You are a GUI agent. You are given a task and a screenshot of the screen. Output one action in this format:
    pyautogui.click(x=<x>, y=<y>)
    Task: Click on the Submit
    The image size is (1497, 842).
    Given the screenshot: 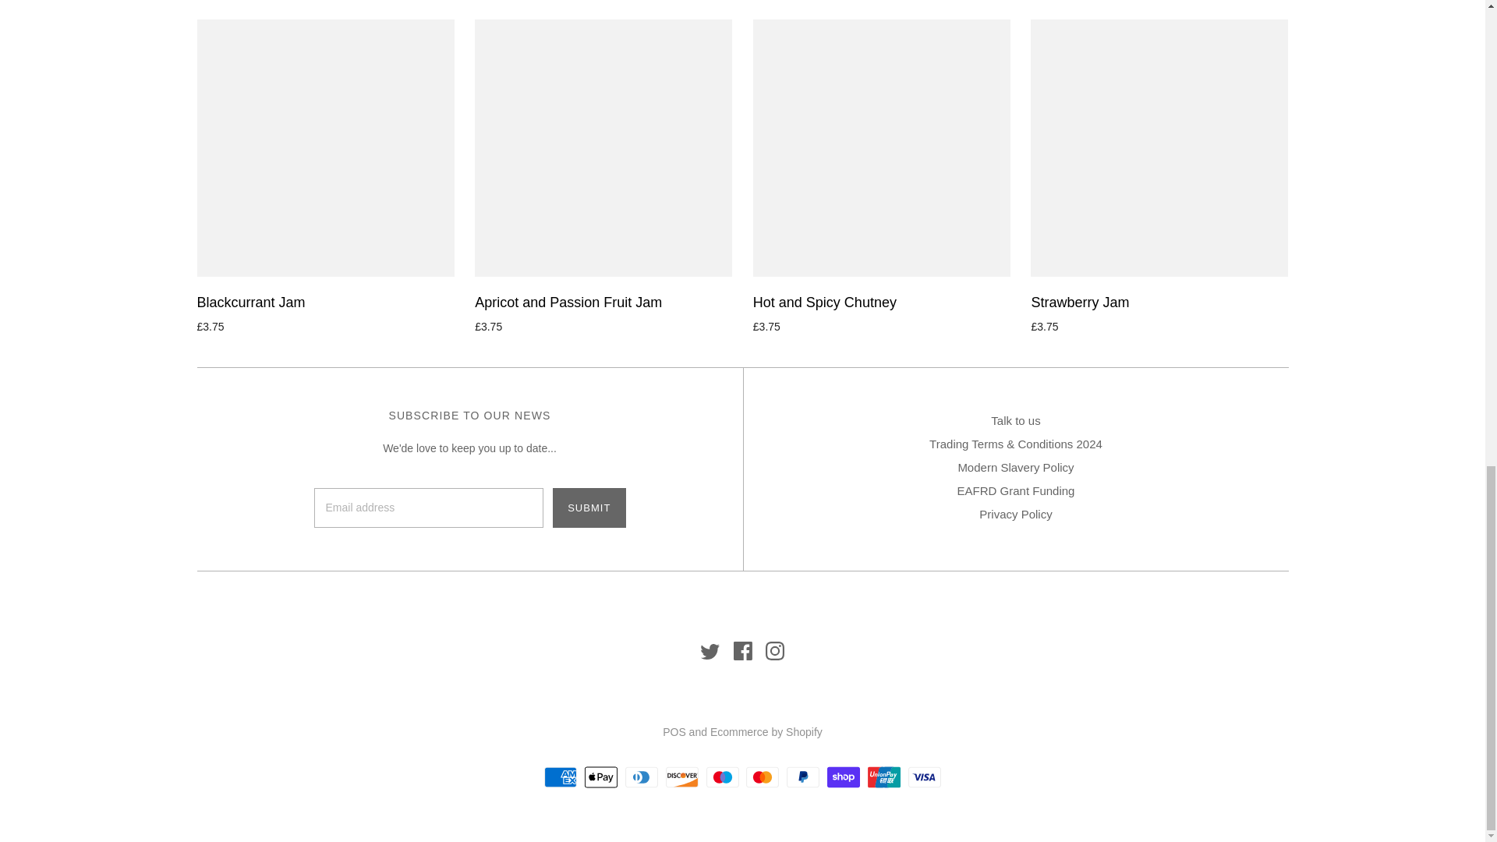 What is the action you would take?
    pyautogui.click(x=589, y=508)
    